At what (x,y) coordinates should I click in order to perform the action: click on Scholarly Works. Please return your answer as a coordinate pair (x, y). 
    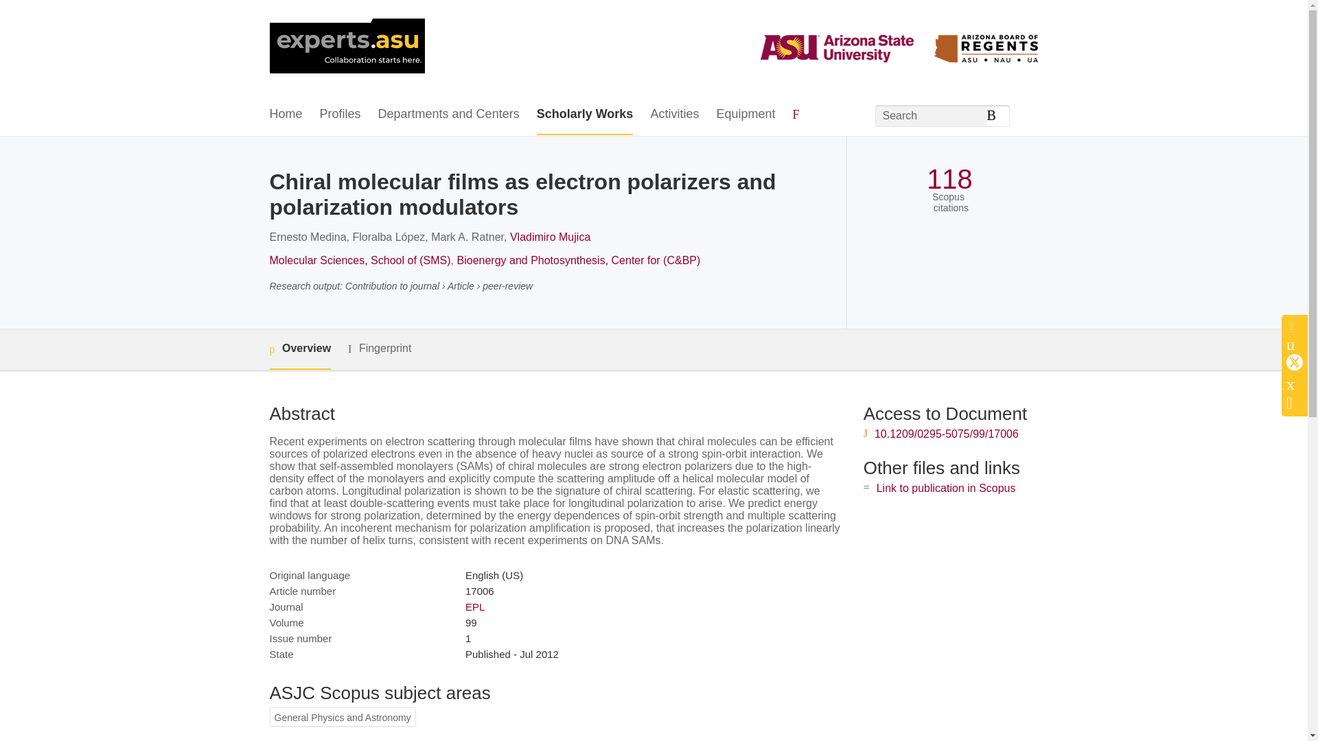
    Looking at the image, I should click on (585, 115).